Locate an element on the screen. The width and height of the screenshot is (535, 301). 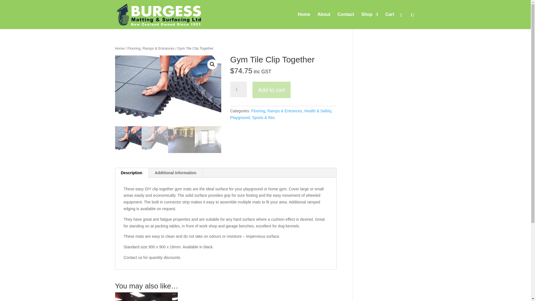
Home is located at coordinates (119, 48).